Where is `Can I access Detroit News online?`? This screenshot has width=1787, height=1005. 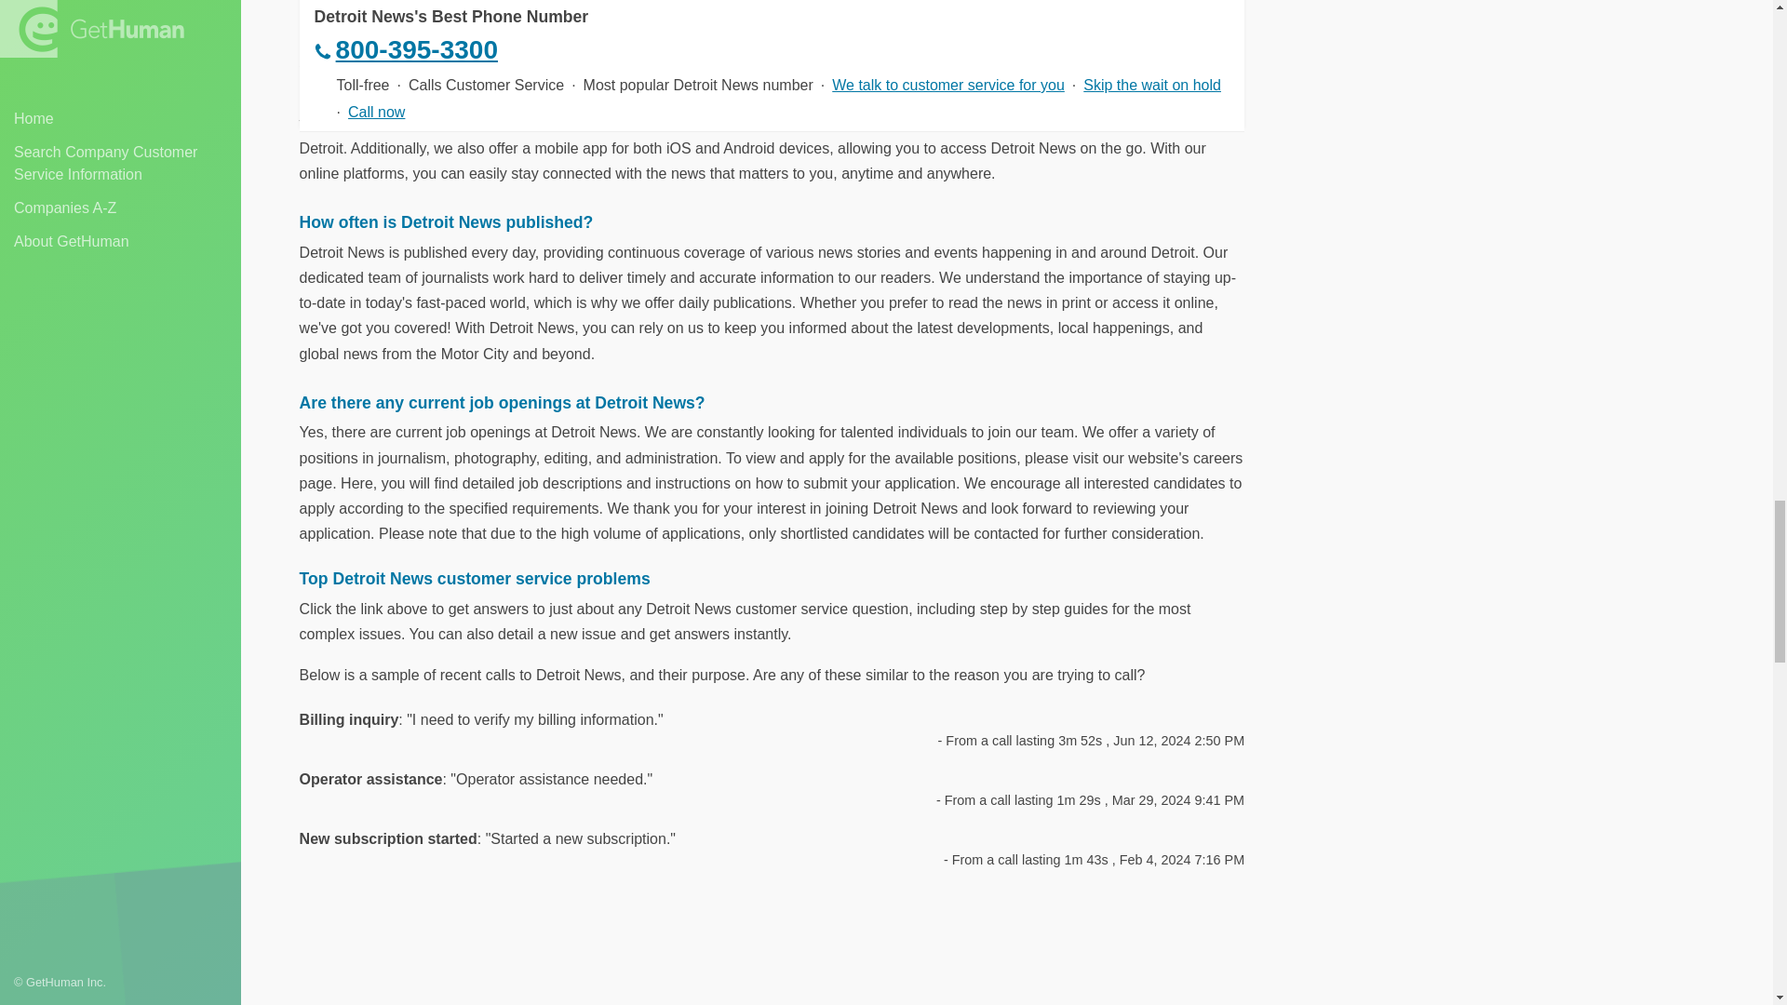 Can I access Detroit News online? is located at coordinates (773, 43).